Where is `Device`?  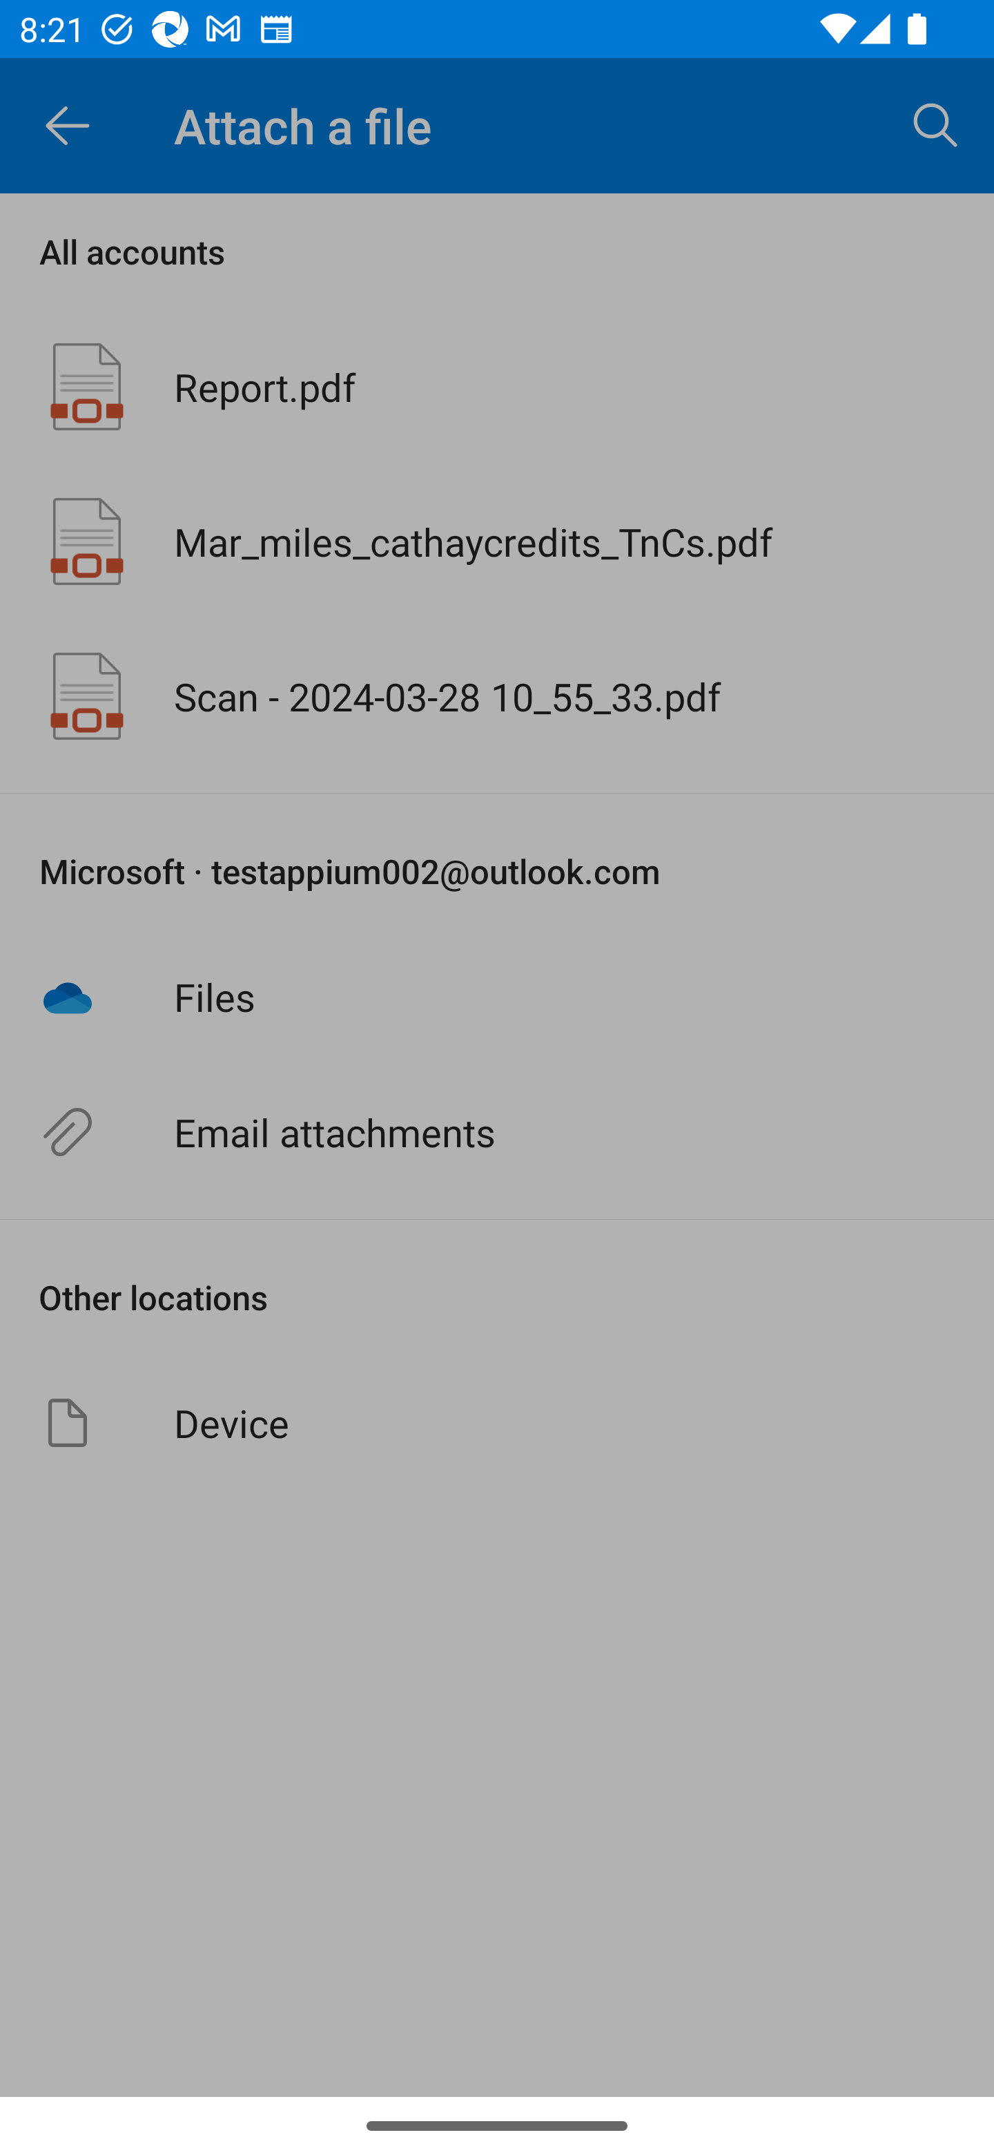
Device is located at coordinates (497, 1423).